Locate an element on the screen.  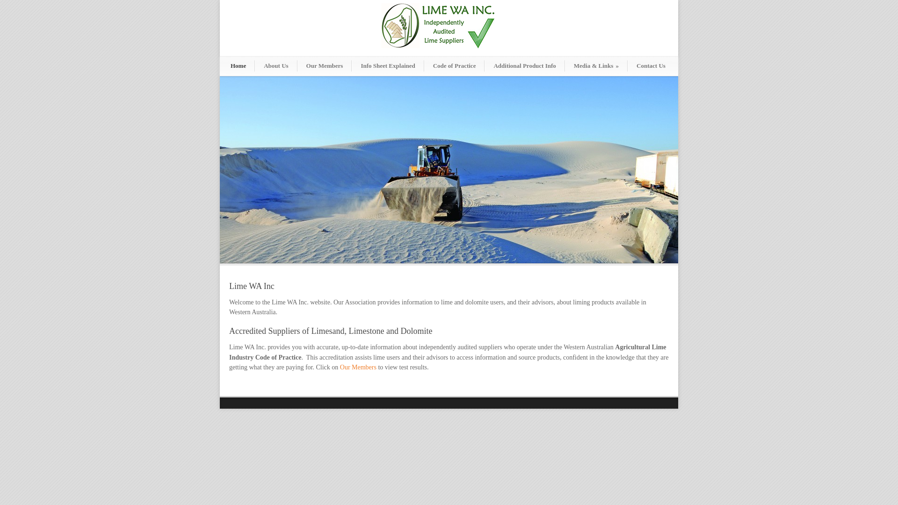
Home is located at coordinates (239, 66).